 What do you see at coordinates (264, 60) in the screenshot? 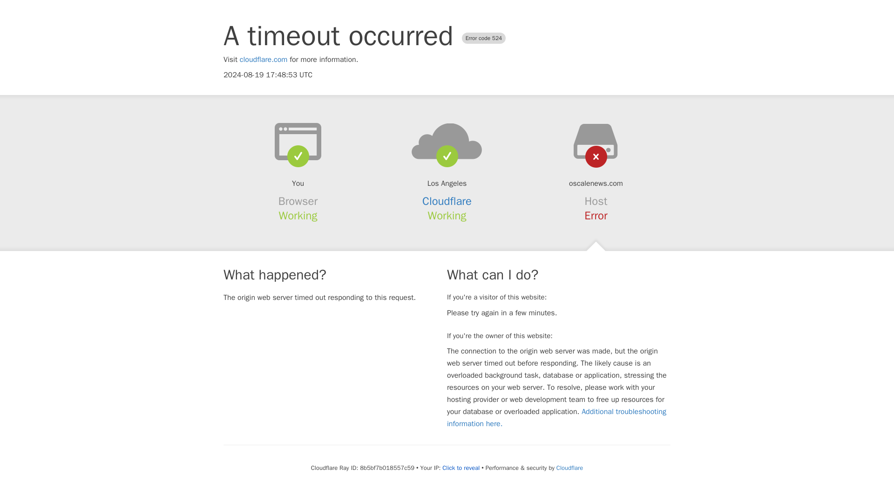
I see `cloudflare.com` at bounding box center [264, 60].